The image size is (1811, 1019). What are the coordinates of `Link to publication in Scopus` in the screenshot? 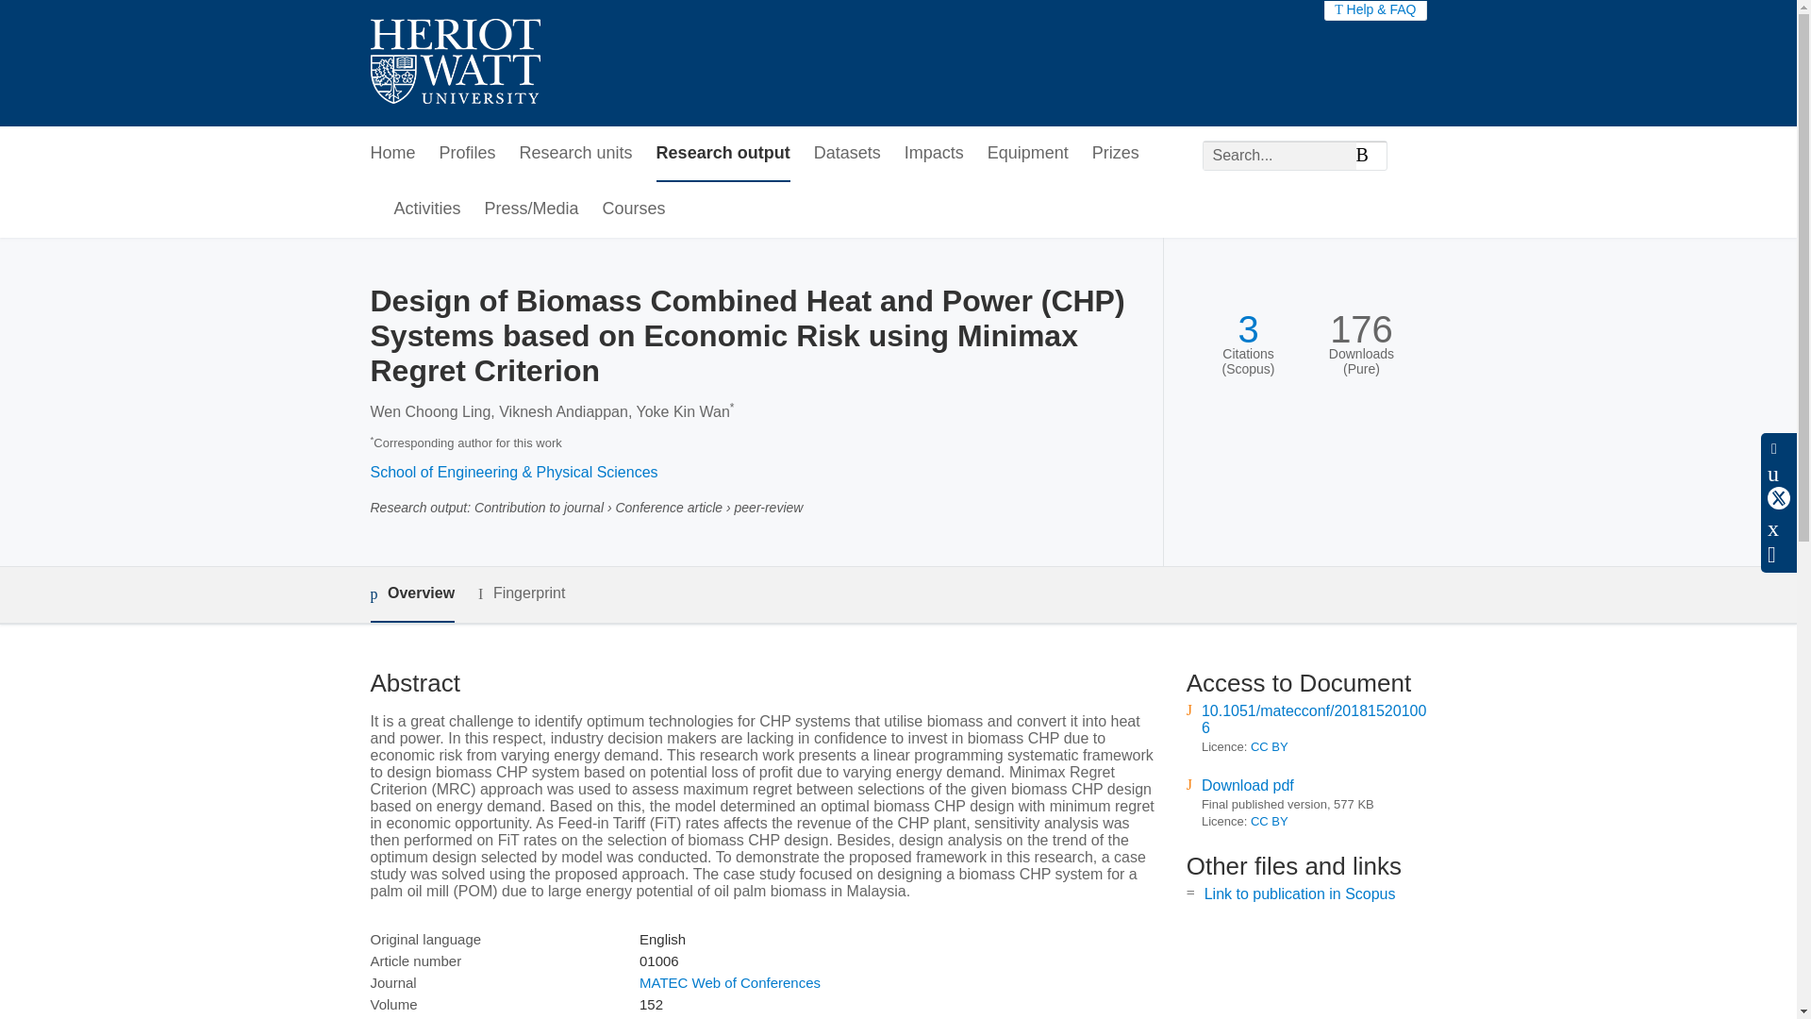 It's located at (1300, 893).